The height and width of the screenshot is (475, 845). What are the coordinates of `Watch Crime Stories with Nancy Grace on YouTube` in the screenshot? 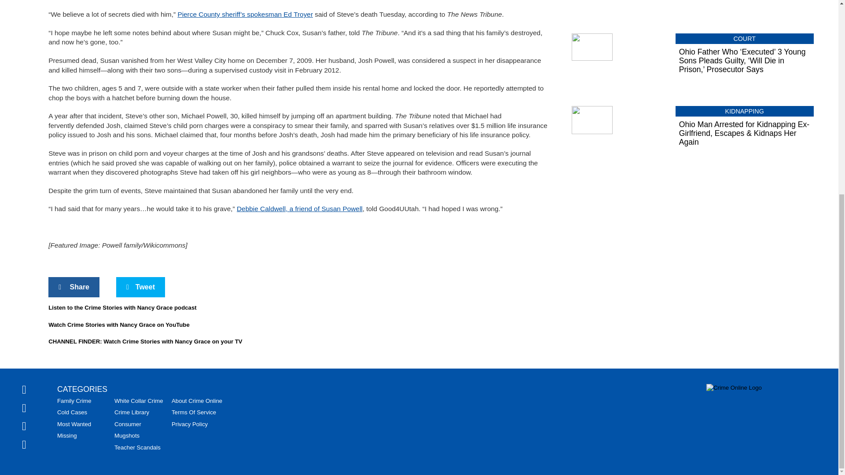 It's located at (119, 325).